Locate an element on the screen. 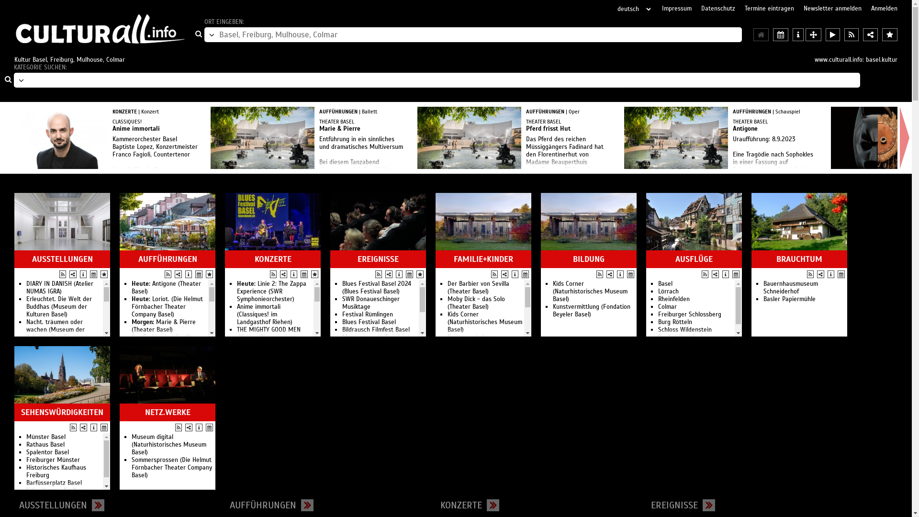 Image resolution: width=919 pixels, height=517 pixels. RSS-Feed is located at coordinates (600, 274).